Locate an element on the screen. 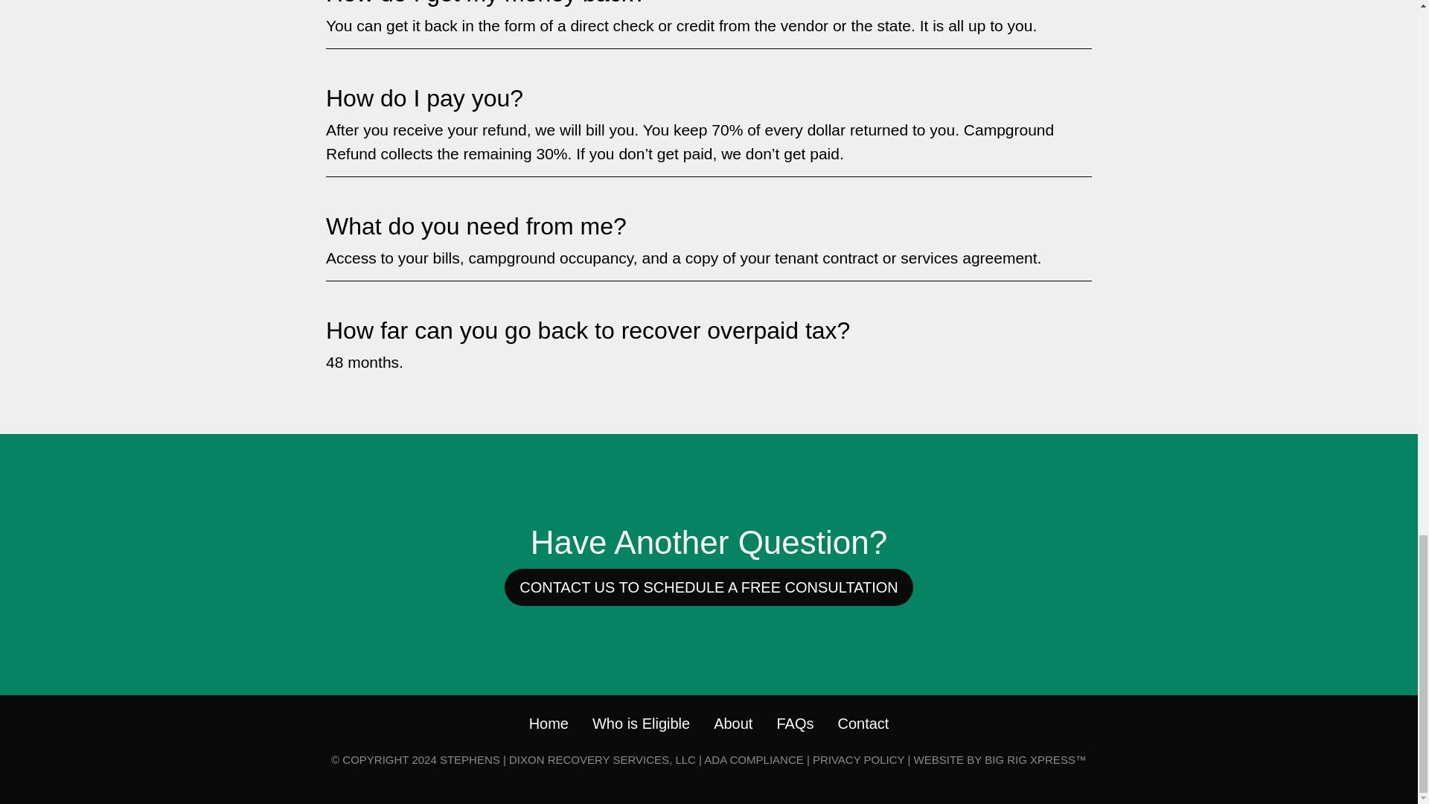 This screenshot has height=804, width=1429. Home is located at coordinates (549, 724).